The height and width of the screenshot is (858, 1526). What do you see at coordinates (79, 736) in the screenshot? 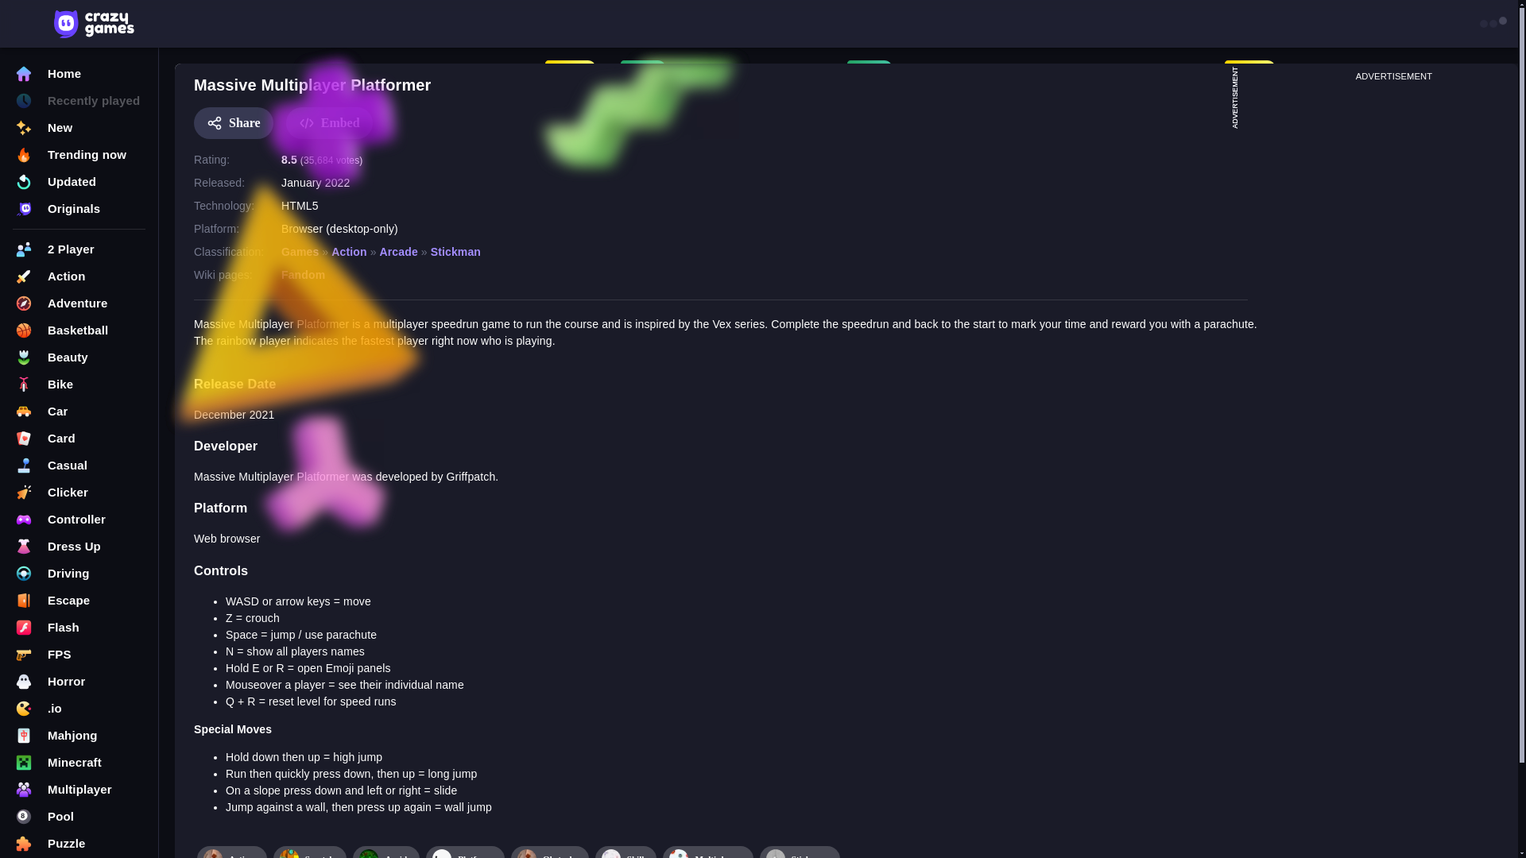
I see `Mahjong` at bounding box center [79, 736].